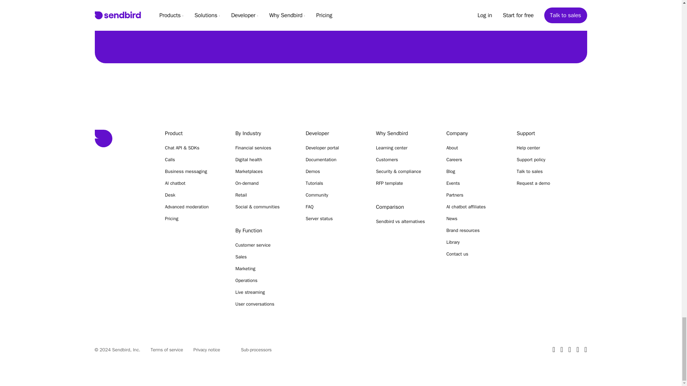 This screenshot has width=687, height=386. Describe the element at coordinates (263, 292) in the screenshot. I see `Live streaming` at that location.